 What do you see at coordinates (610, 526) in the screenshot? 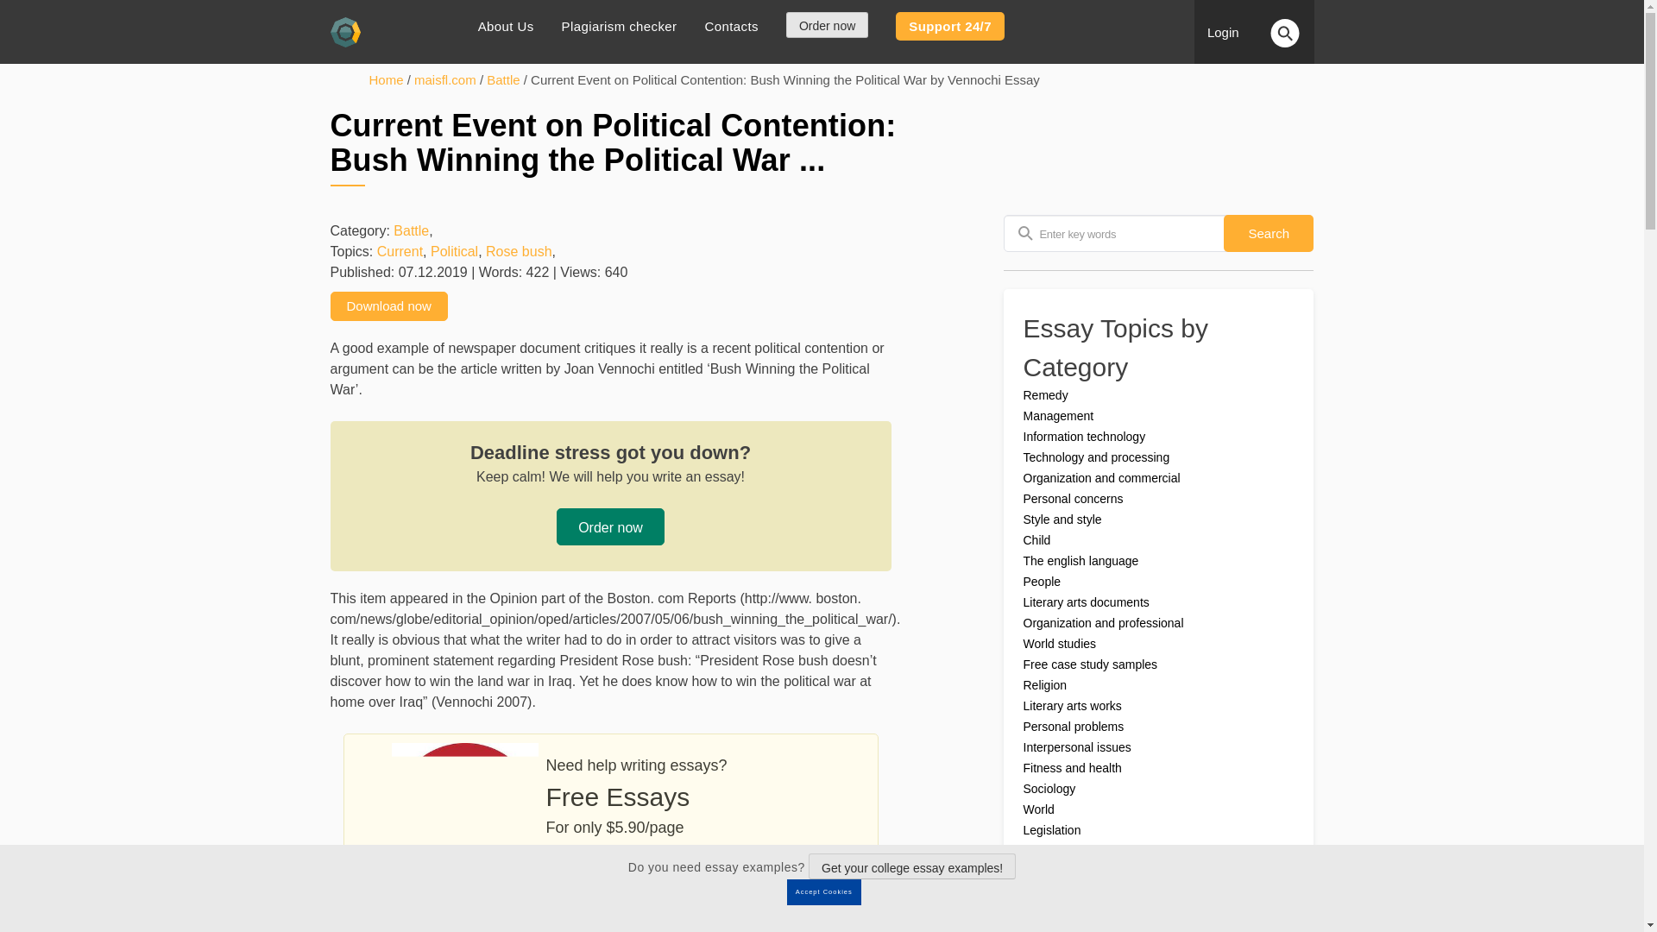
I see `Order now` at bounding box center [610, 526].